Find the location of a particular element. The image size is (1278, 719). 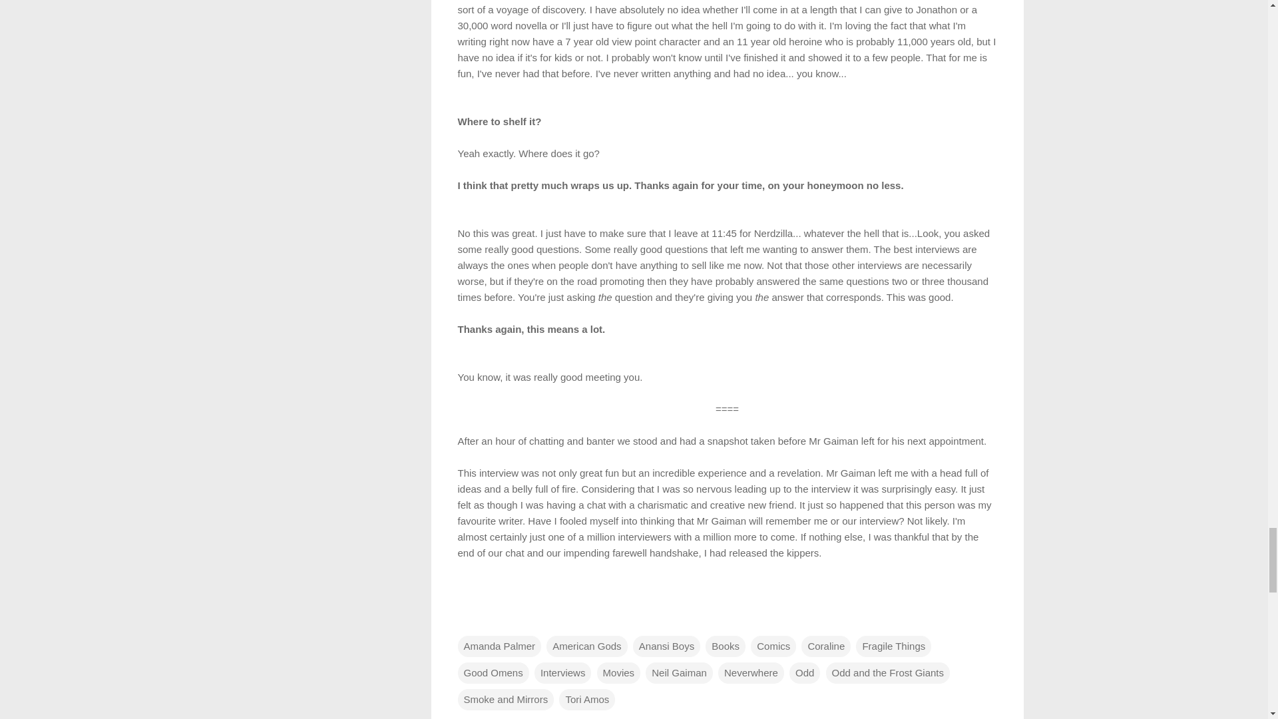

Interviews is located at coordinates (562, 672).